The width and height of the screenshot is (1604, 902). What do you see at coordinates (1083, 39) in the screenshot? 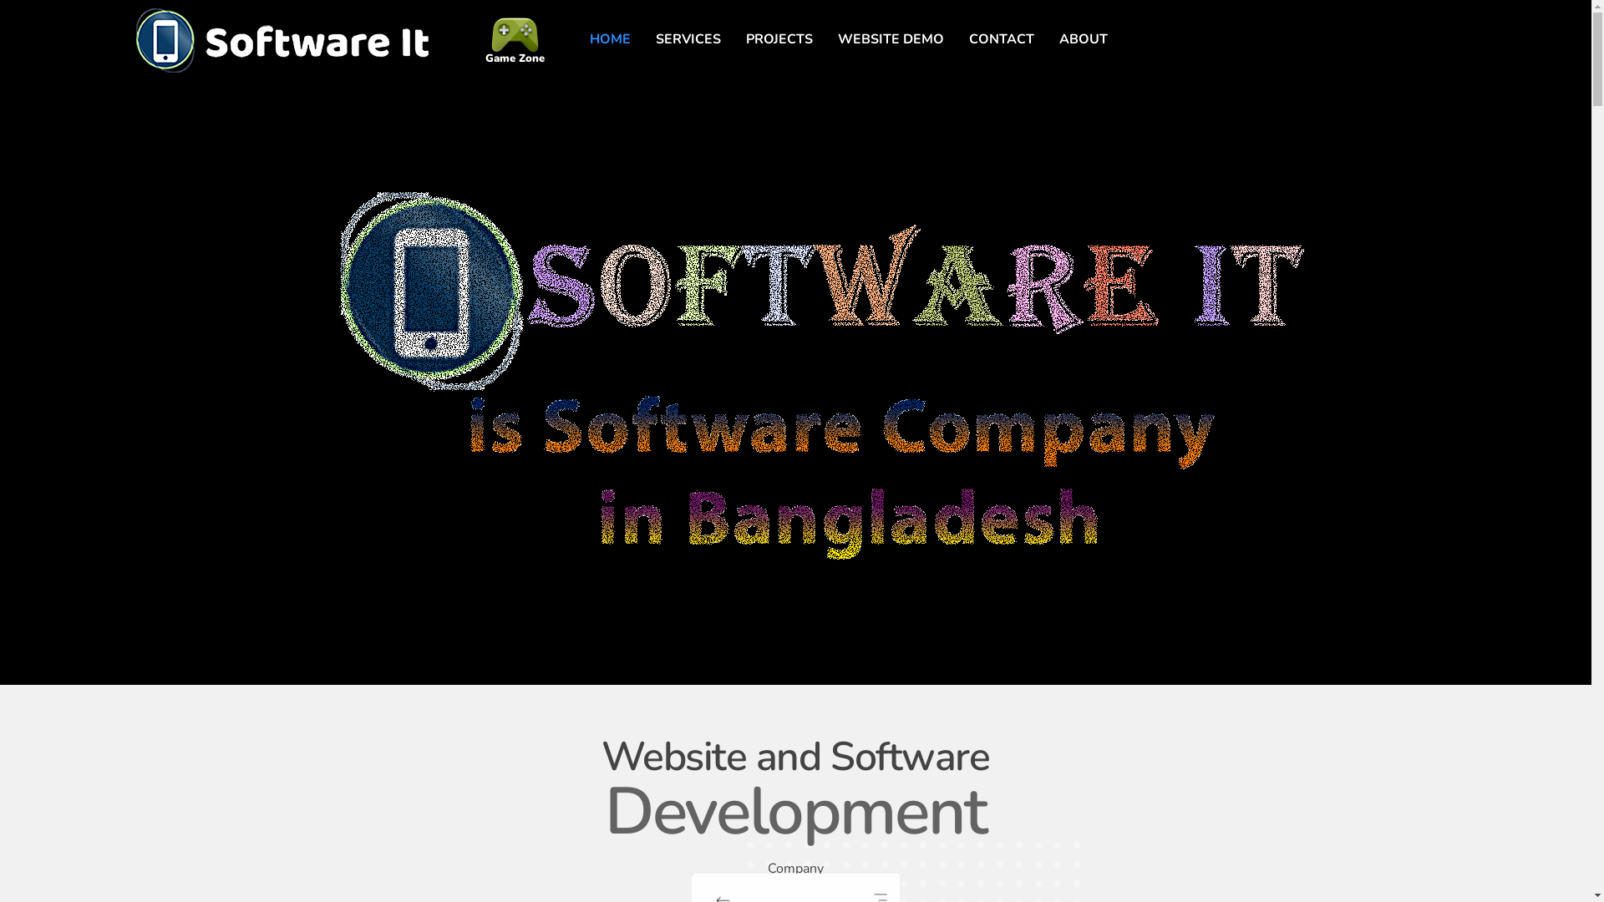
I see `ABOUT` at bounding box center [1083, 39].